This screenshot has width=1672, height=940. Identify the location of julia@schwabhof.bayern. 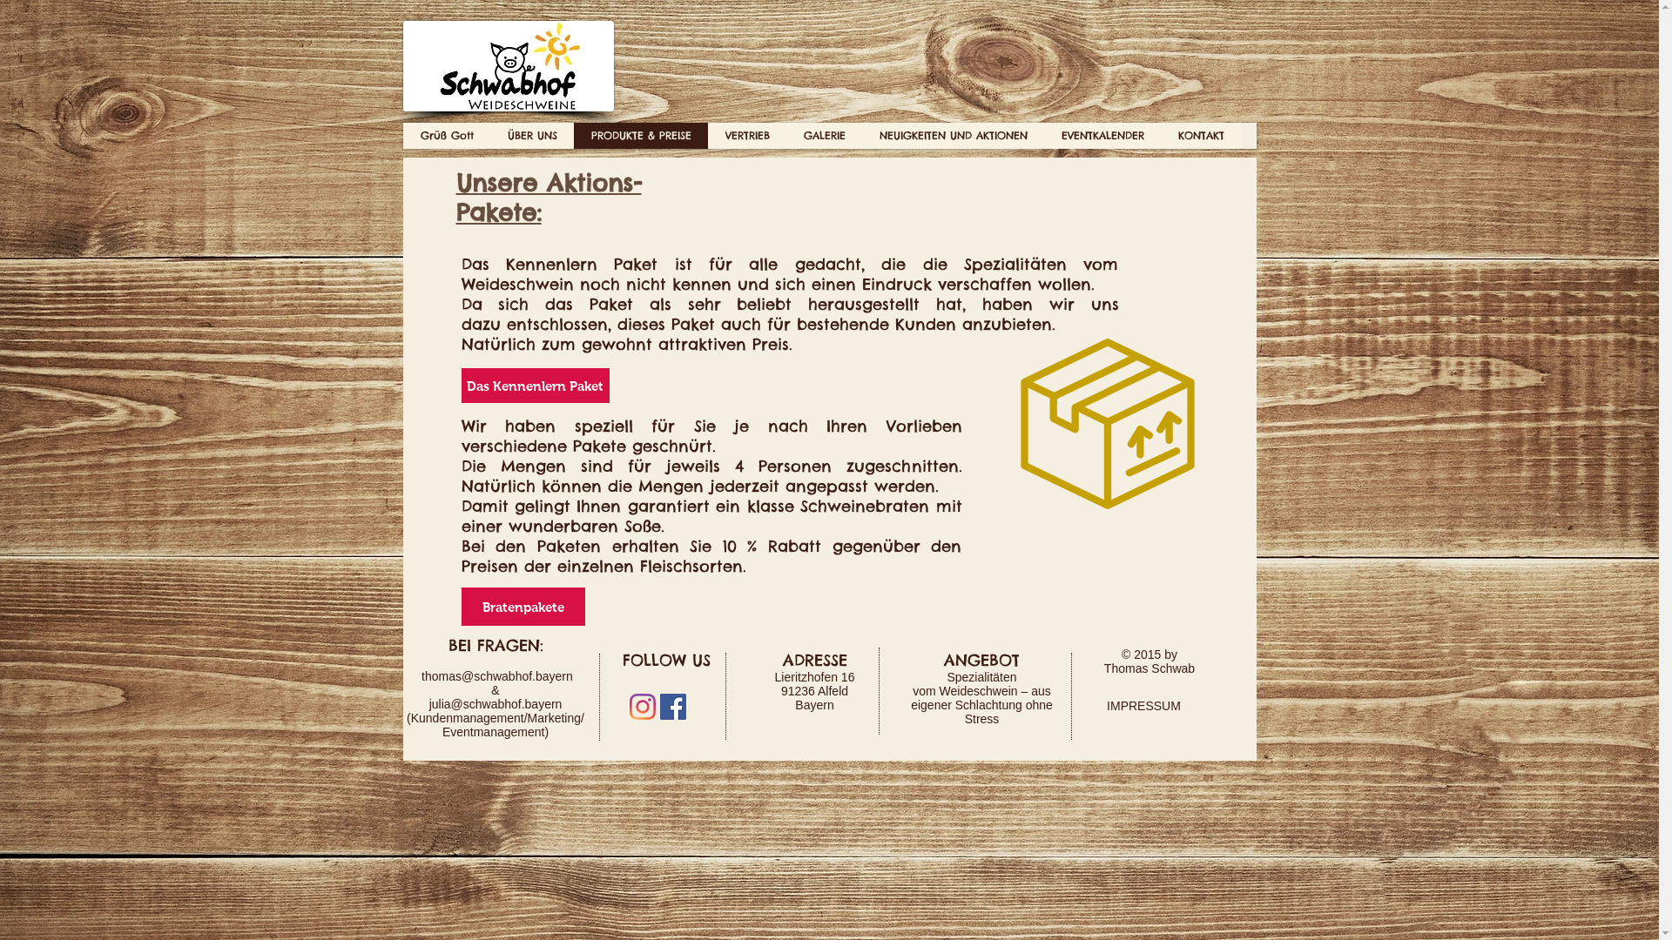
(496, 704).